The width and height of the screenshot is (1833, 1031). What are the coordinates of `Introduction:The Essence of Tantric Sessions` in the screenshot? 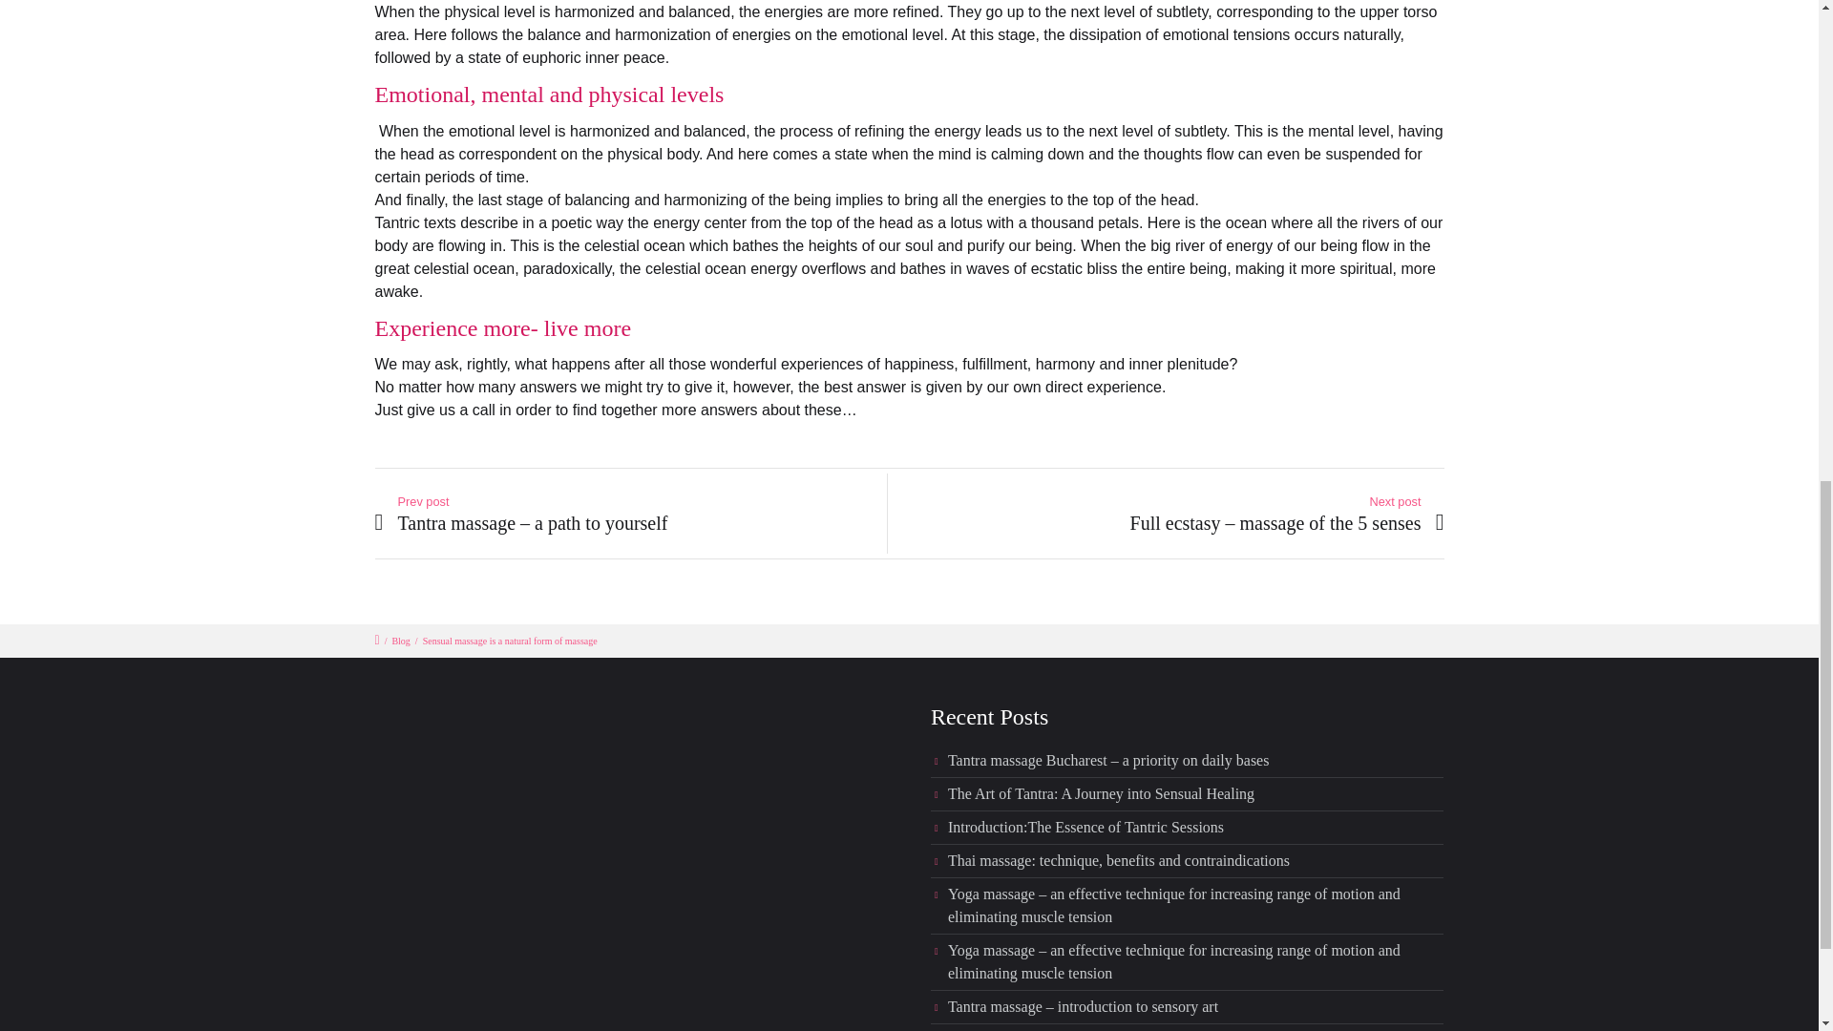 It's located at (1085, 827).